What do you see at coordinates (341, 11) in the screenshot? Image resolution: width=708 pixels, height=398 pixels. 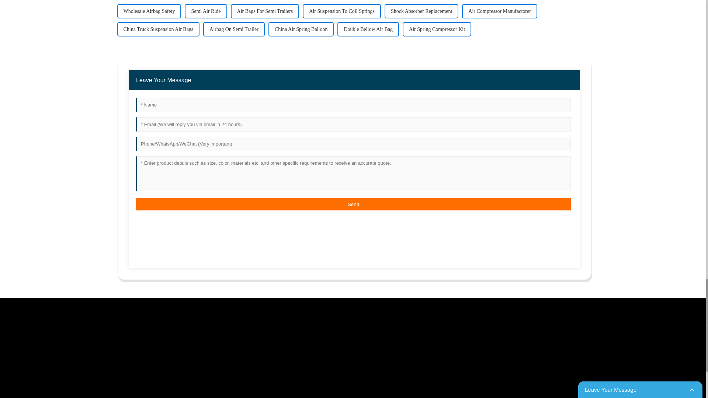 I see `Air Suspension To Coil Springs` at bounding box center [341, 11].